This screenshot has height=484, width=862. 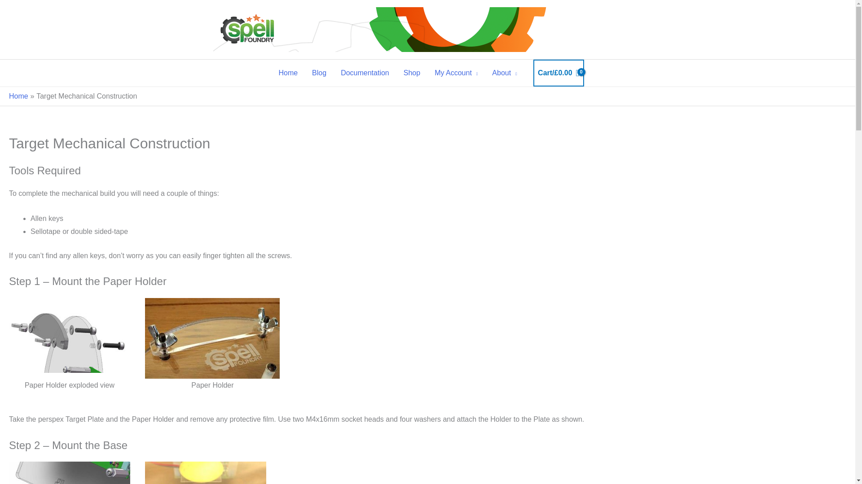 What do you see at coordinates (365, 73) in the screenshot?
I see `Documentation` at bounding box center [365, 73].